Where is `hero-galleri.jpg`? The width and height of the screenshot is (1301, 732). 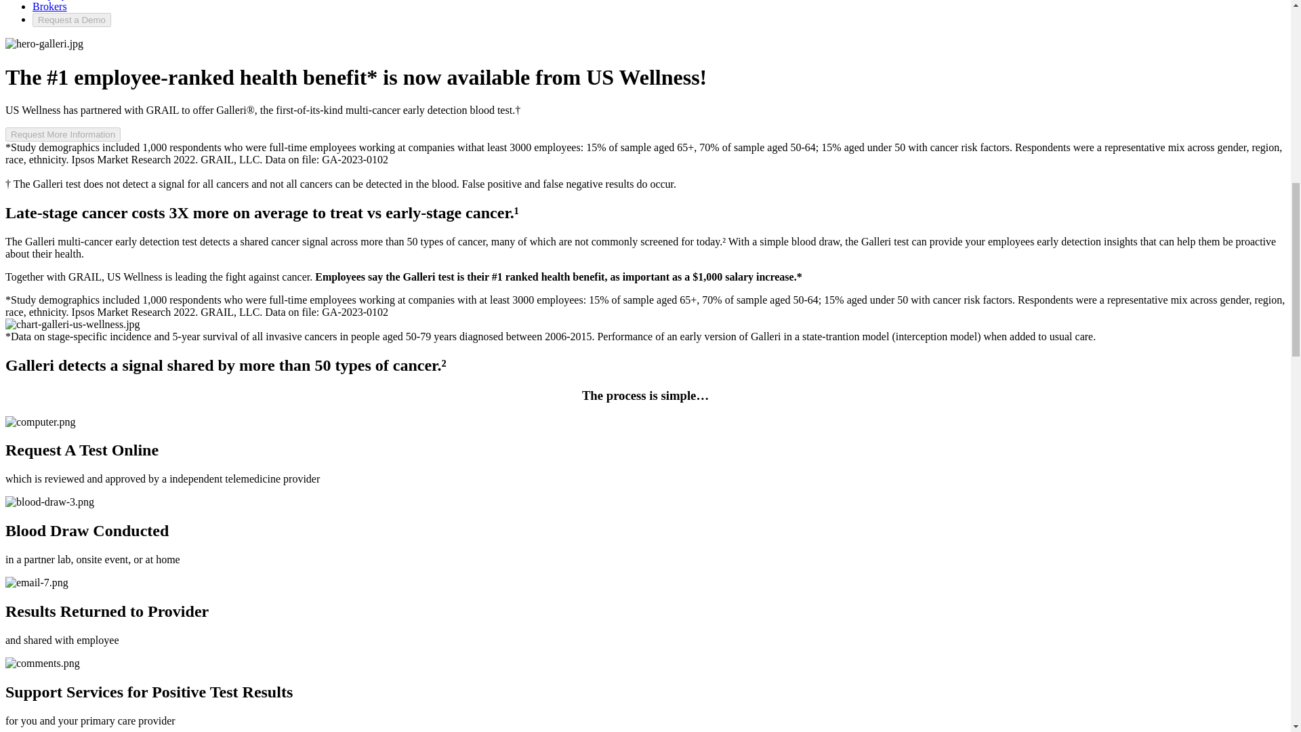
hero-galleri.jpg is located at coordinates (43, 44).